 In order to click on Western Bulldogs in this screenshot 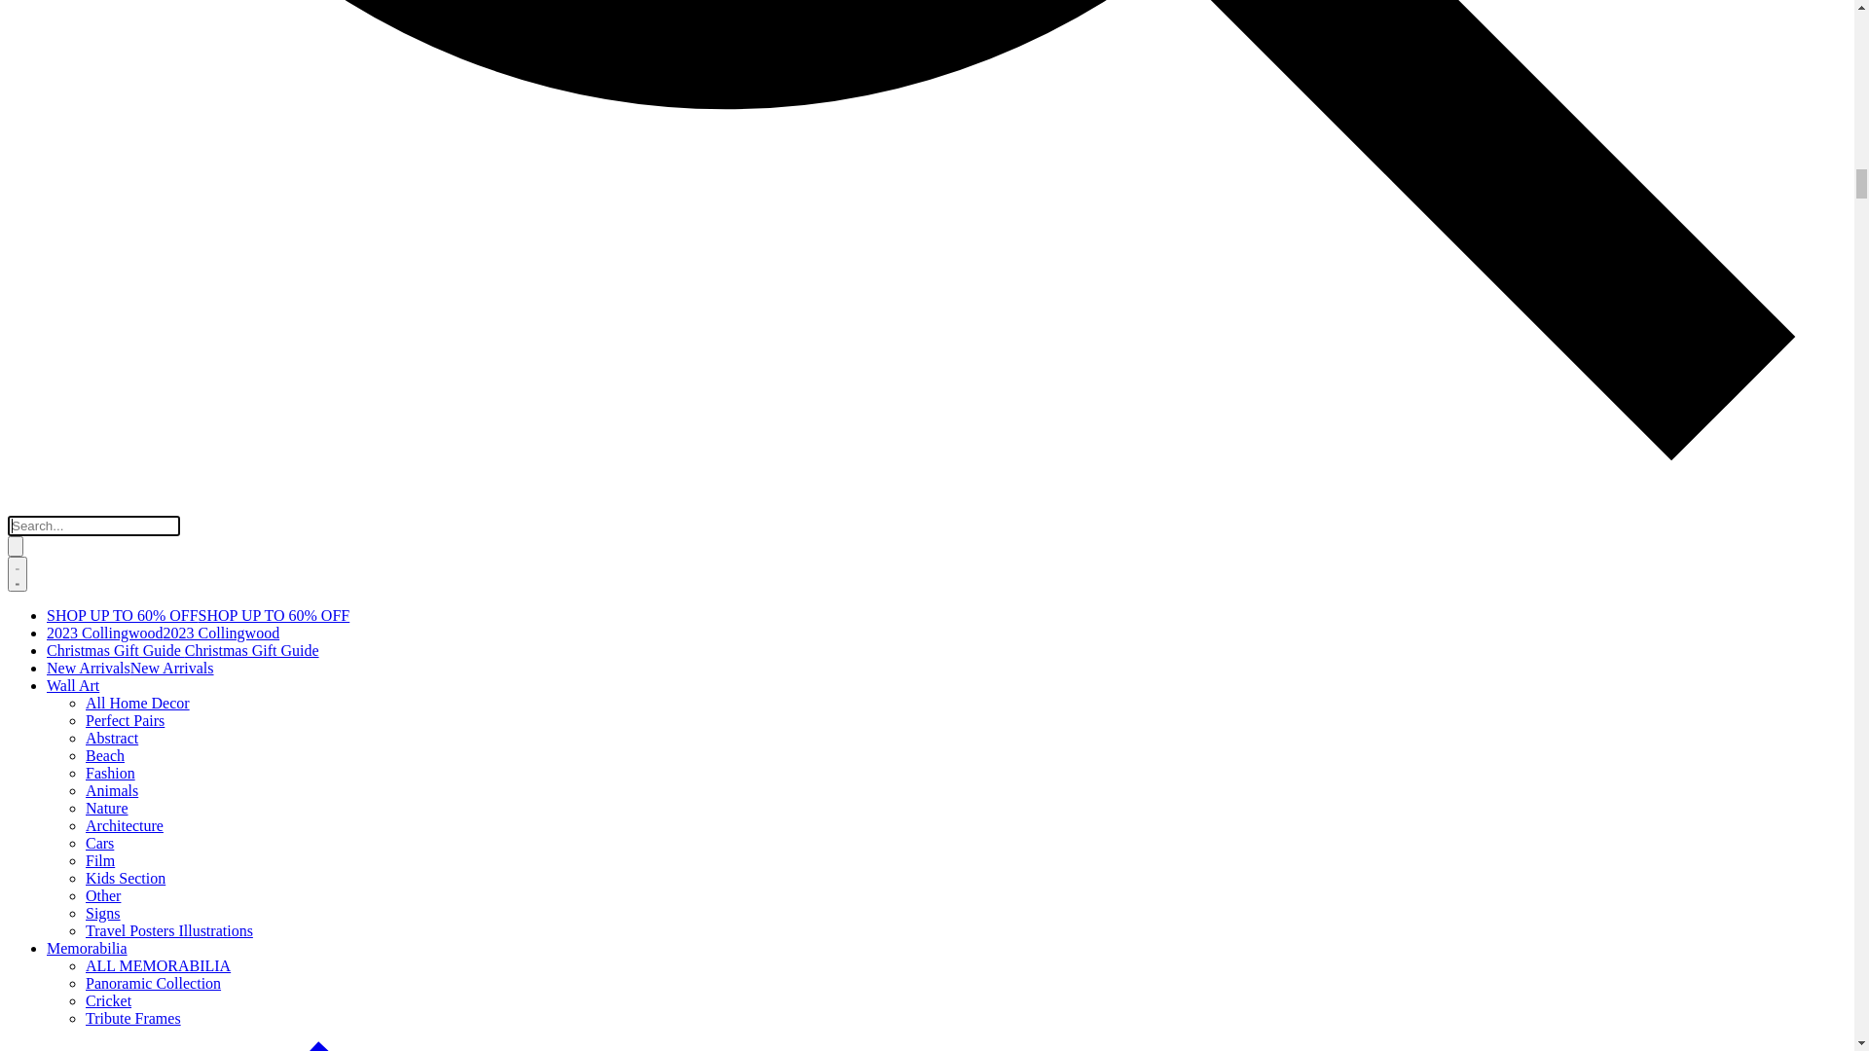, I will do `click(102, 831)`.